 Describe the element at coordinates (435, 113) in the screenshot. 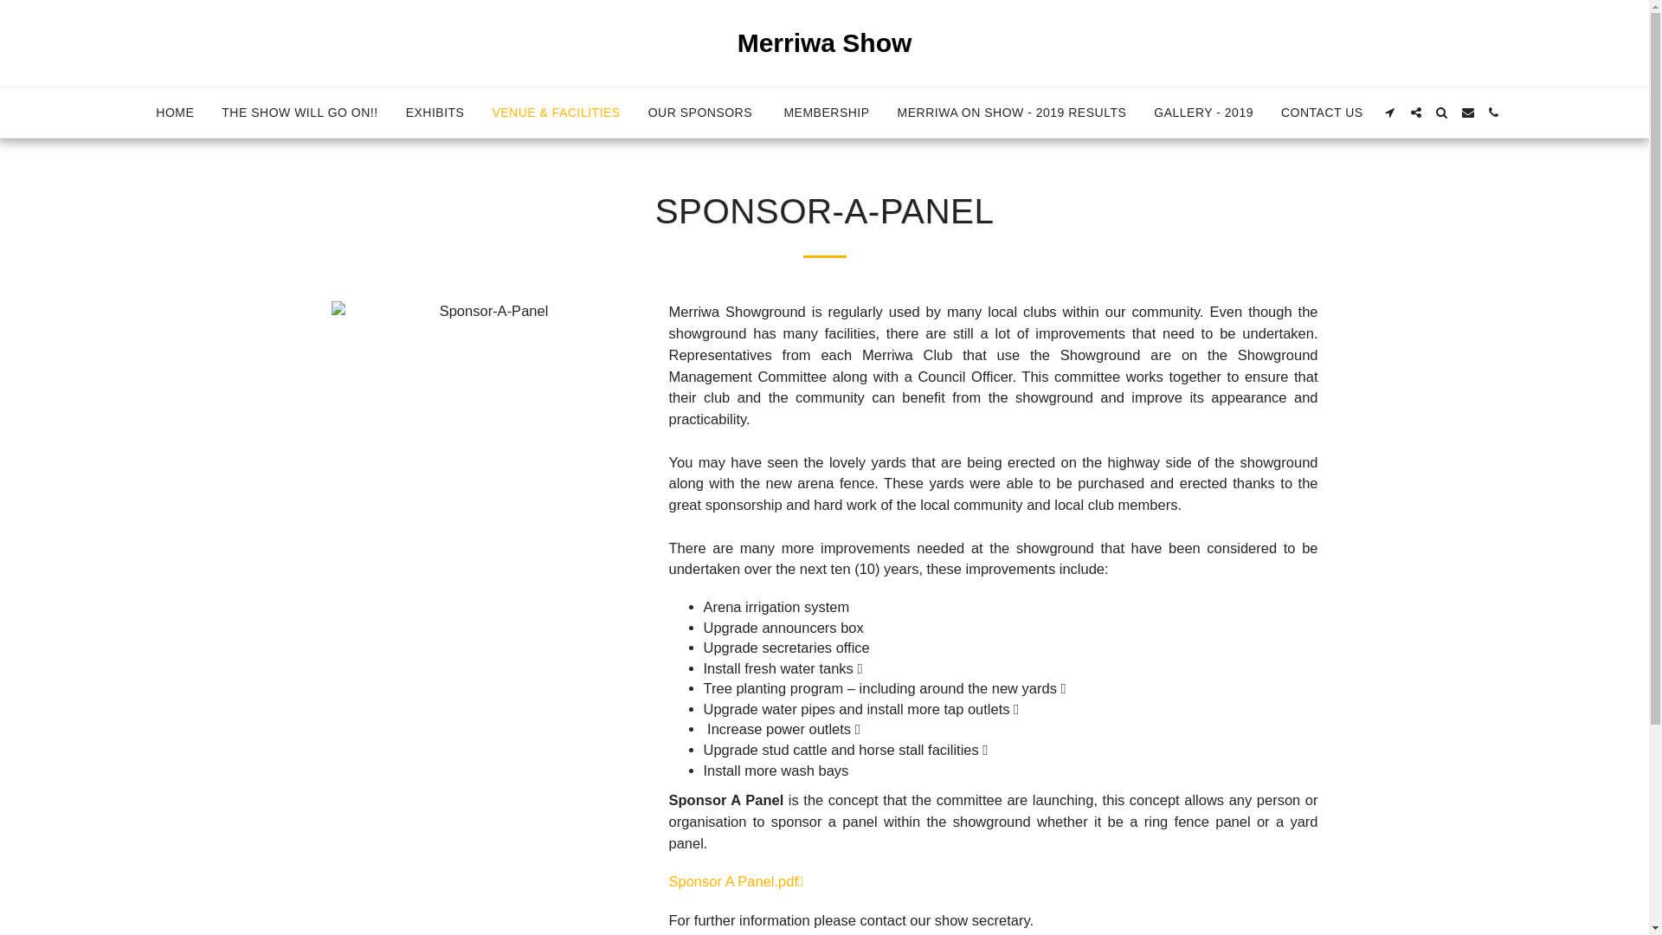

I see `EXHIBITS` at that location.